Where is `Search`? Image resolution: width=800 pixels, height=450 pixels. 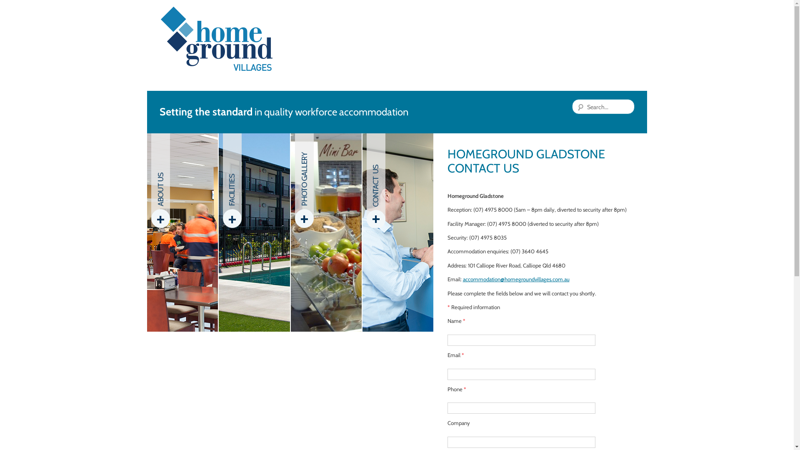 Search is located at coordinates (17, 7).